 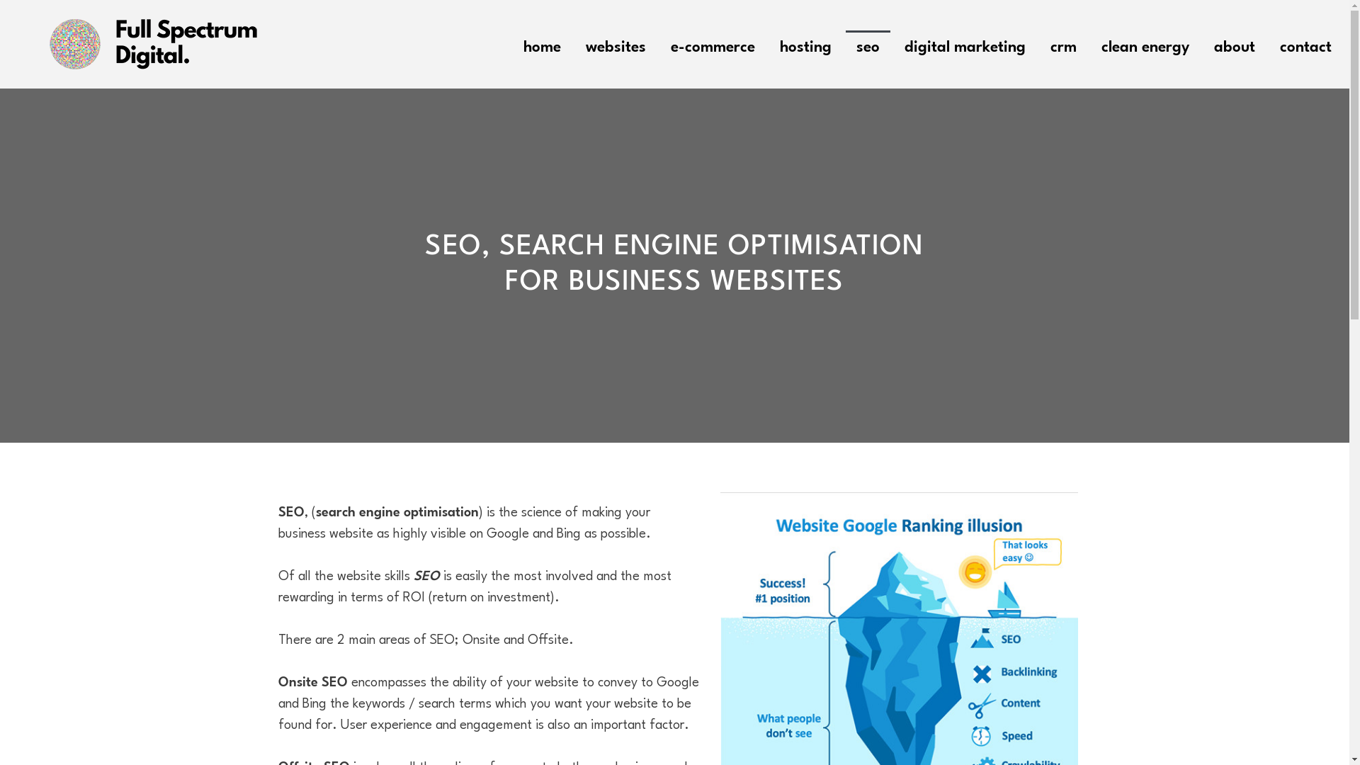 I want to click on crm, so click(x=1064, y=44).